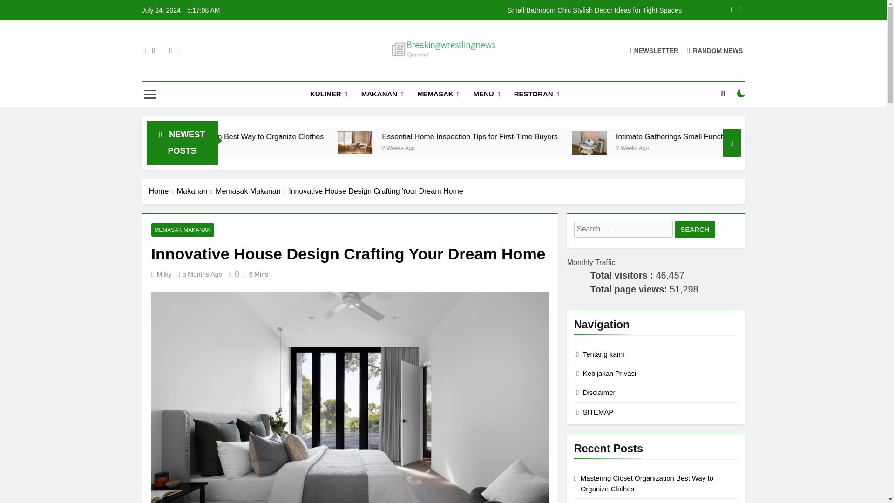  What do you see at coordinates (311, 137) in the screenshot?
I see `Mastering Closet Organization Best Way to Organize Clothes` at bounding box center [311, 137].